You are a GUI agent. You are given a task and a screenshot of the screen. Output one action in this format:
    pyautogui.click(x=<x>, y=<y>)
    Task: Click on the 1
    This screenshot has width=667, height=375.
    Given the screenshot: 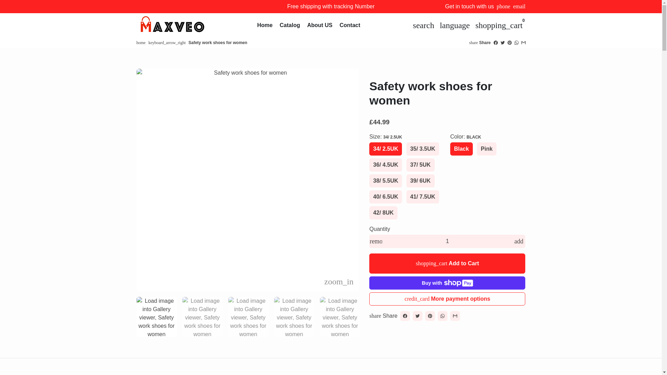 What is the action you would take?
    pyautogui.click(x=447, y=241)
    